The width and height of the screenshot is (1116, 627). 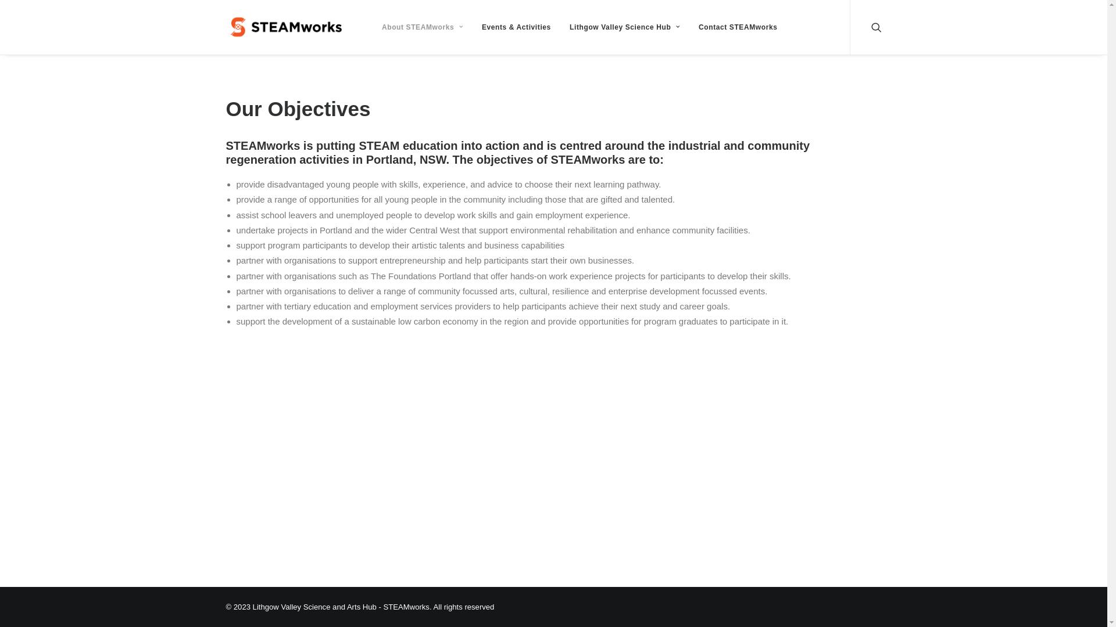 What do you see at coordinates (516, 27) in the screenshot?
I see `Events & Activities` at bounding box center [516, 27].